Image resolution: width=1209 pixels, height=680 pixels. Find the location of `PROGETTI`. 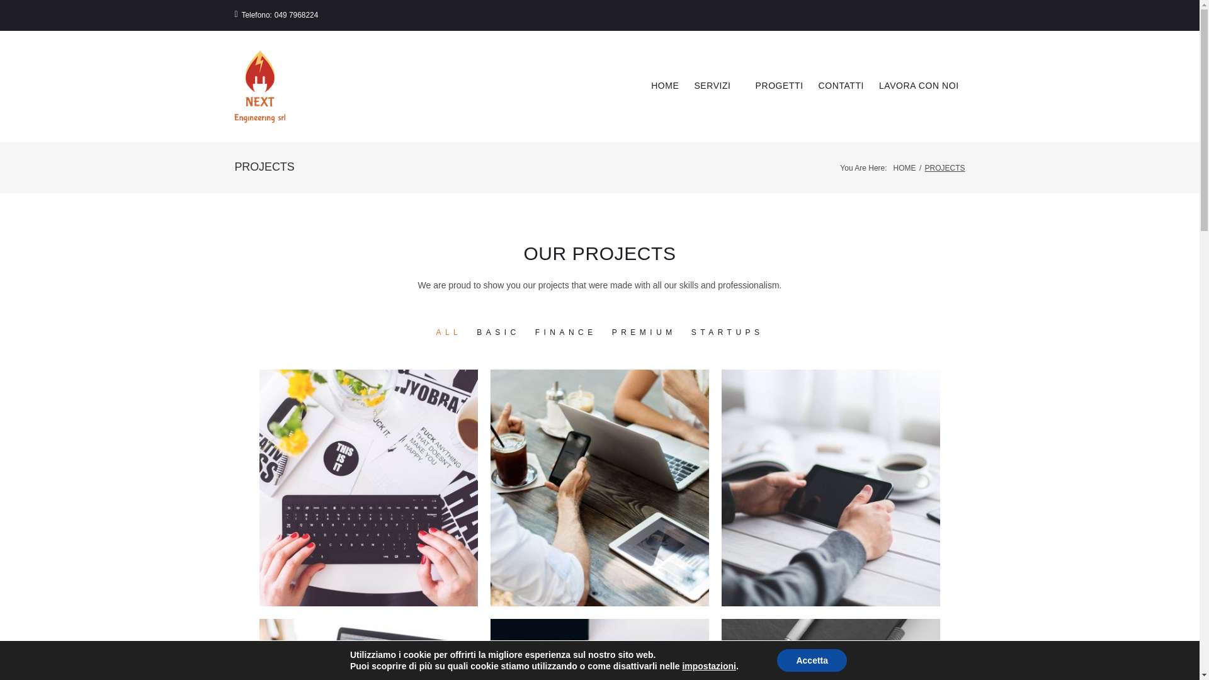

PROGETTI is located at coordinates (780, 86).